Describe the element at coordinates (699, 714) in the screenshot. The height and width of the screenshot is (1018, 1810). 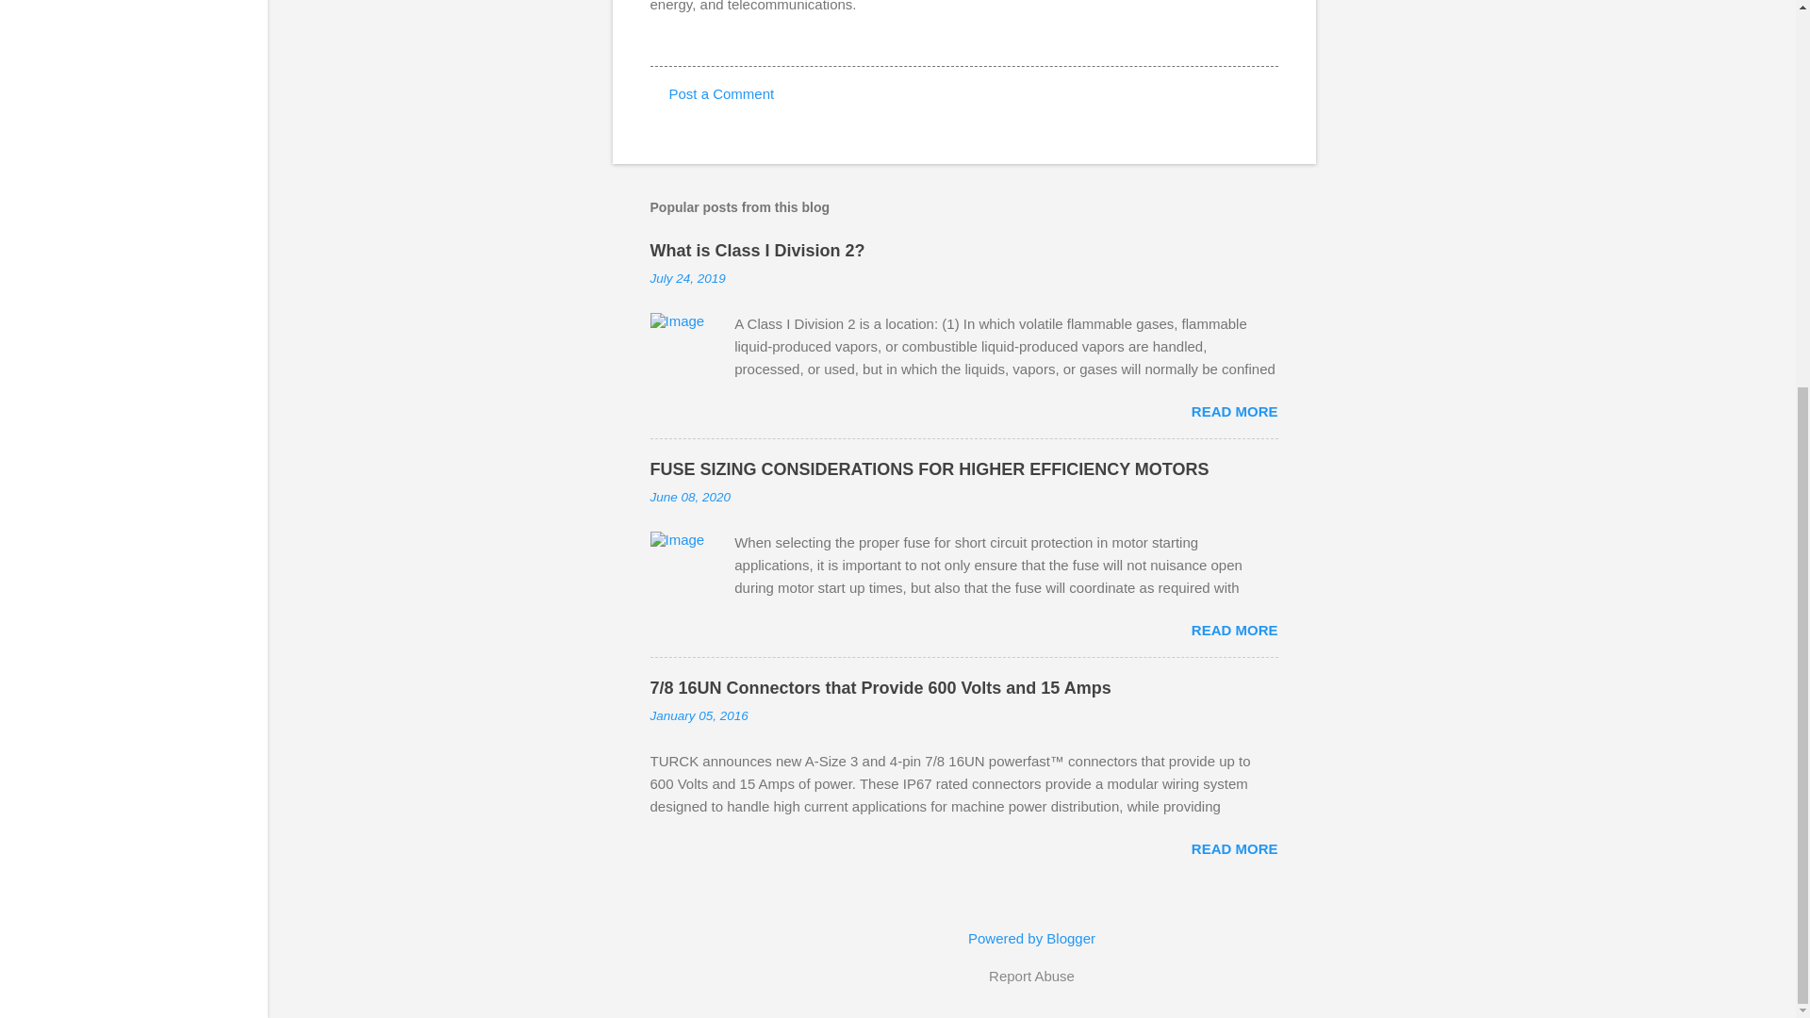
I see `January 05, 2016` at that location.